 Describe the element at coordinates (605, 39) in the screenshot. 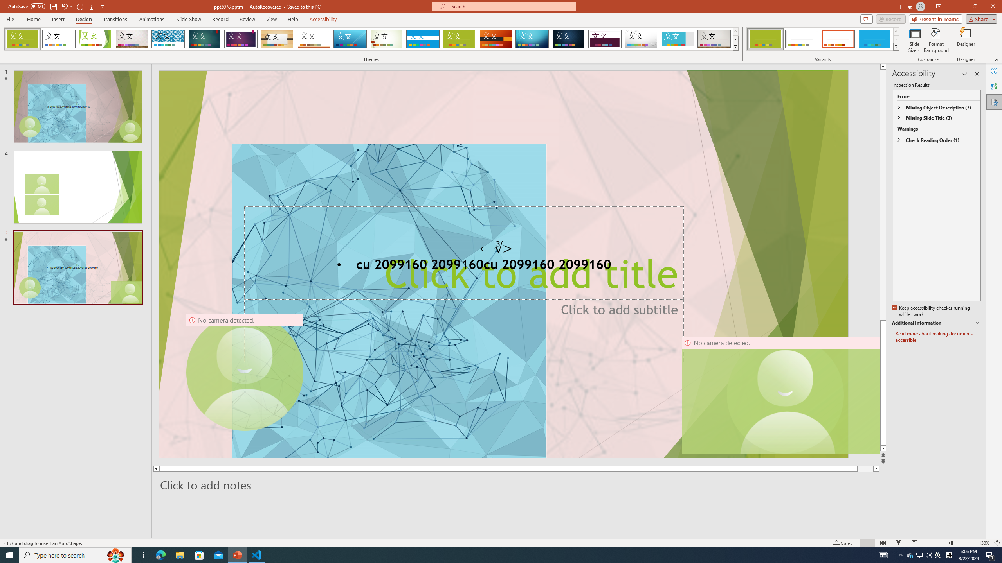

I see `Dividend` at that location.